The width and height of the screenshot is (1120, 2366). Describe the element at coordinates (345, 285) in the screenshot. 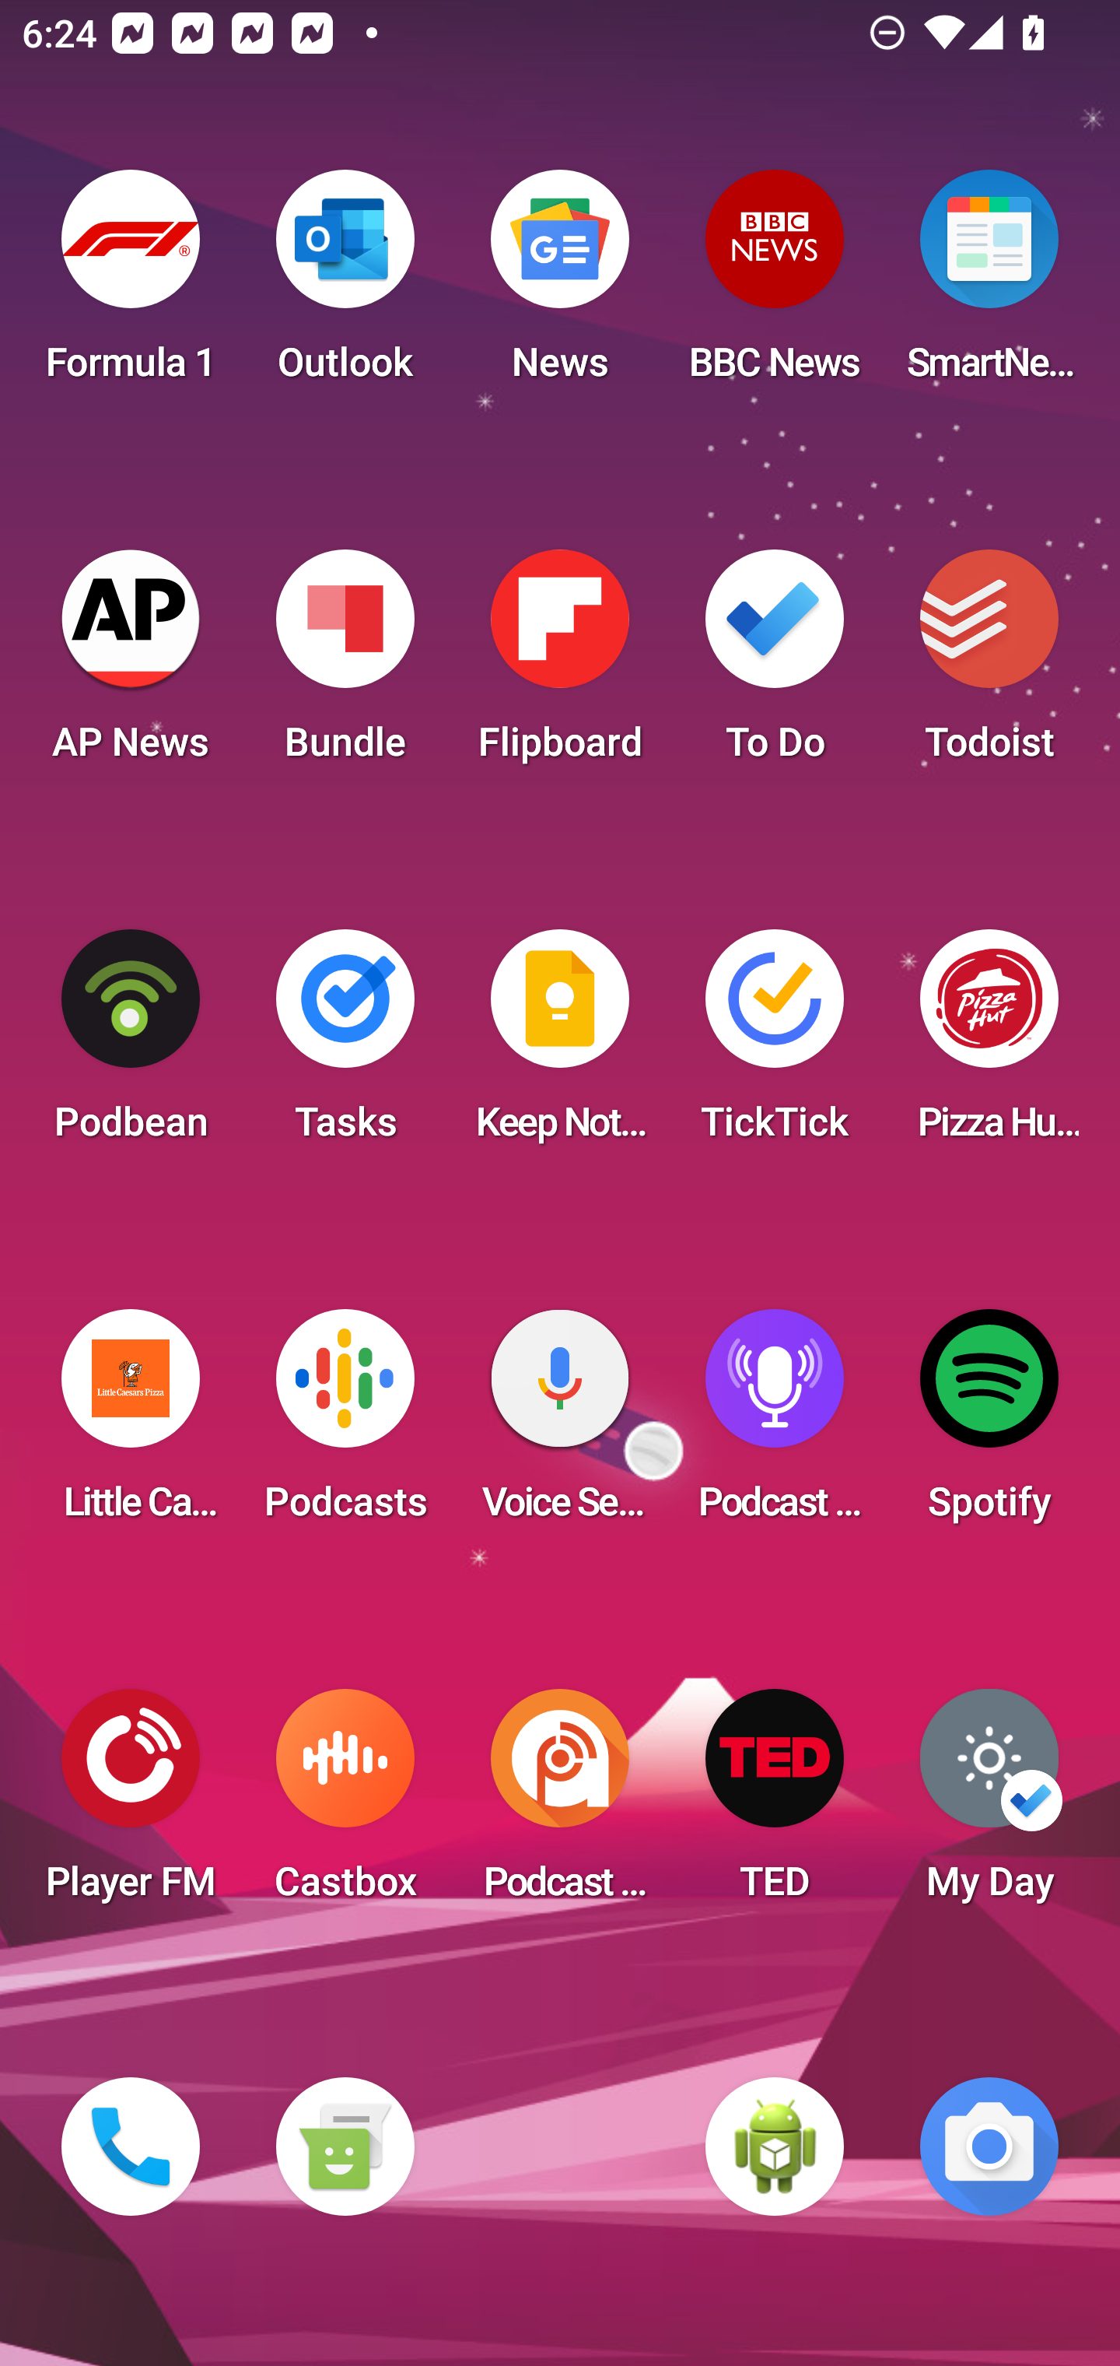

I see `Outlook` at that location.